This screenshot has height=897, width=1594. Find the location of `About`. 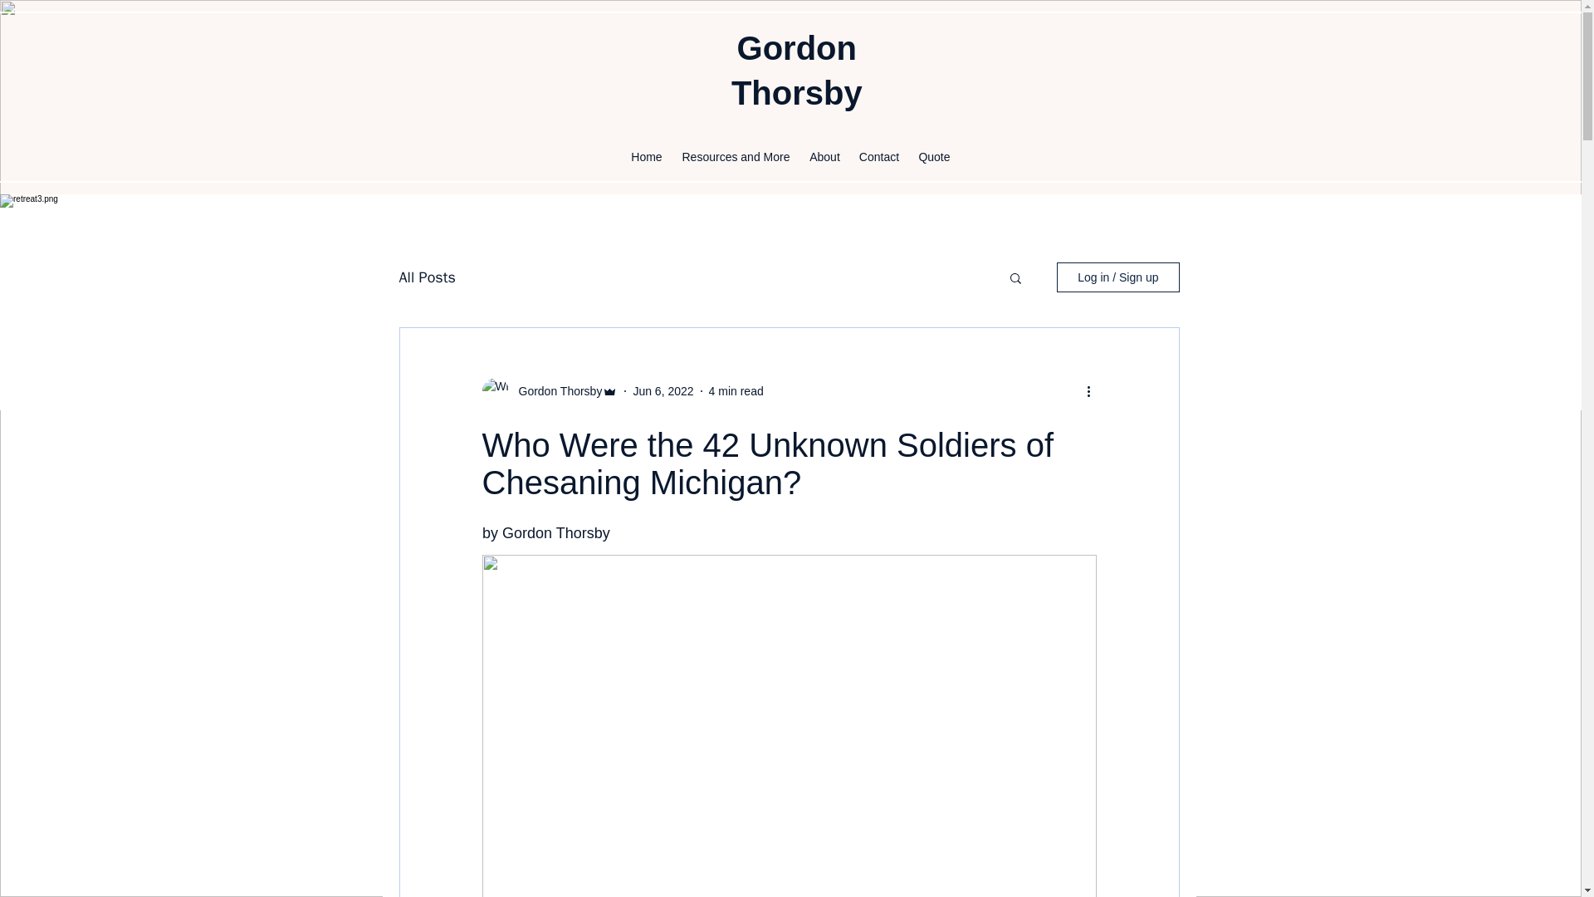

About is located at coordinates (824, 156).